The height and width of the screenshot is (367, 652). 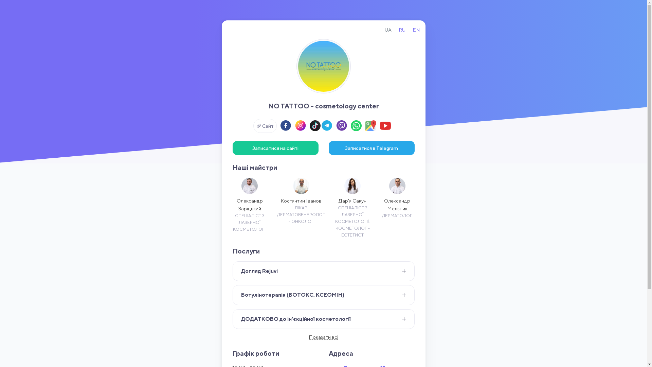 I want to click on 0666507777, so click(x=247, y=313).